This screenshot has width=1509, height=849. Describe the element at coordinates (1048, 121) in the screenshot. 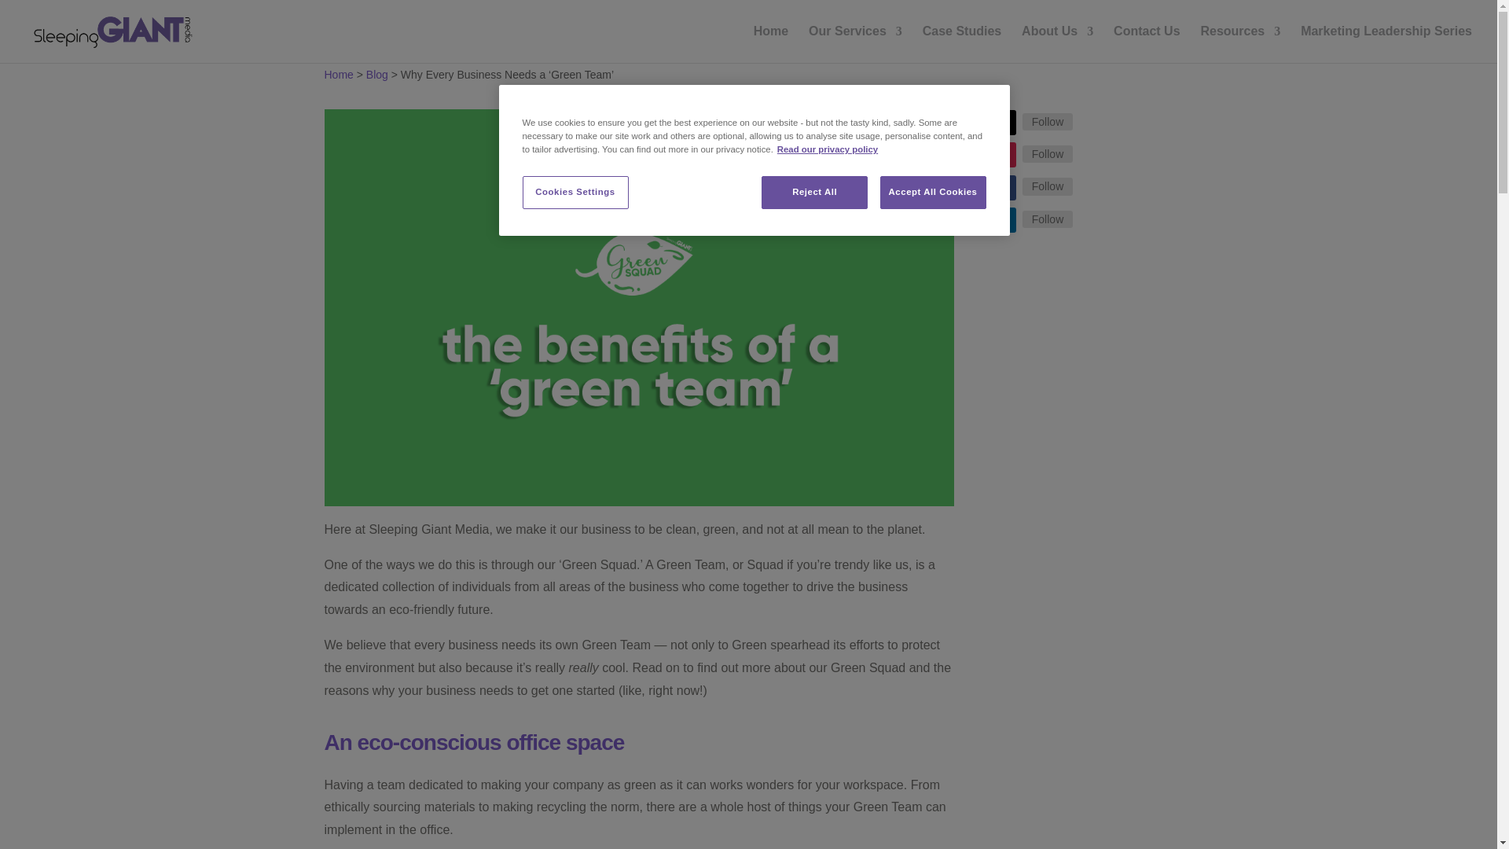

I see `Twitter` at that location.